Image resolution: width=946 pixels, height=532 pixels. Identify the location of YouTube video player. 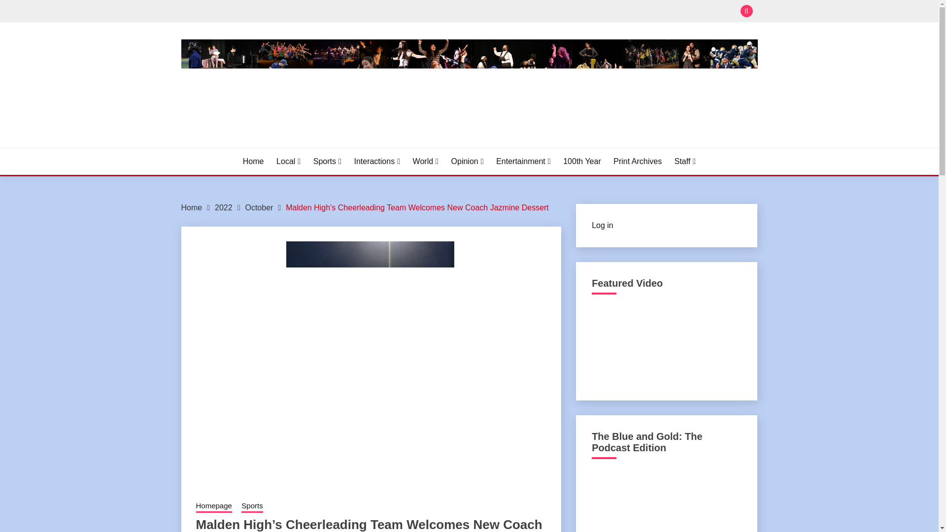
(666, 344).